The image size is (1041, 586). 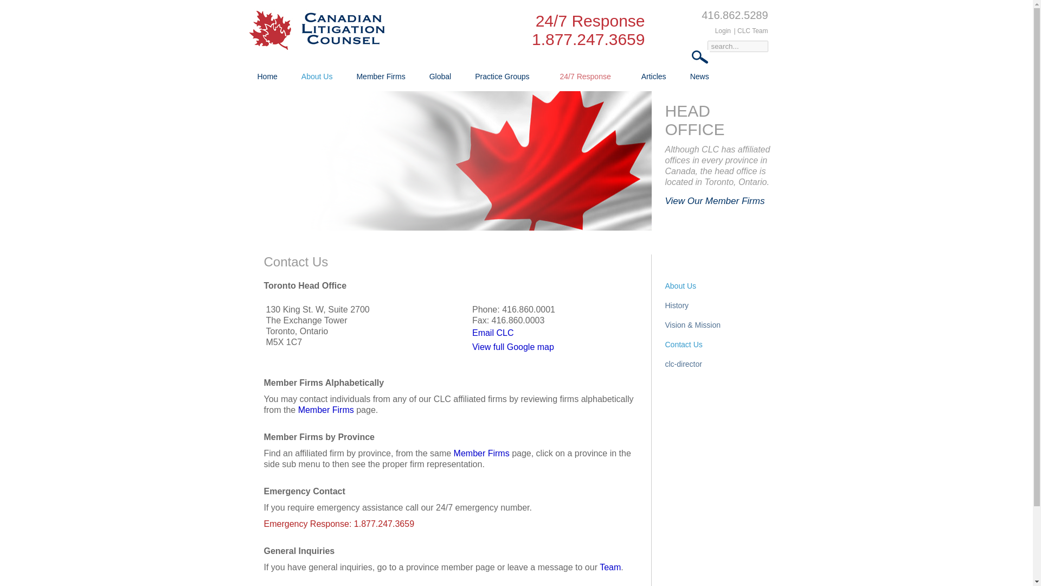 I want to click on Login, so click(x=723, y=30).